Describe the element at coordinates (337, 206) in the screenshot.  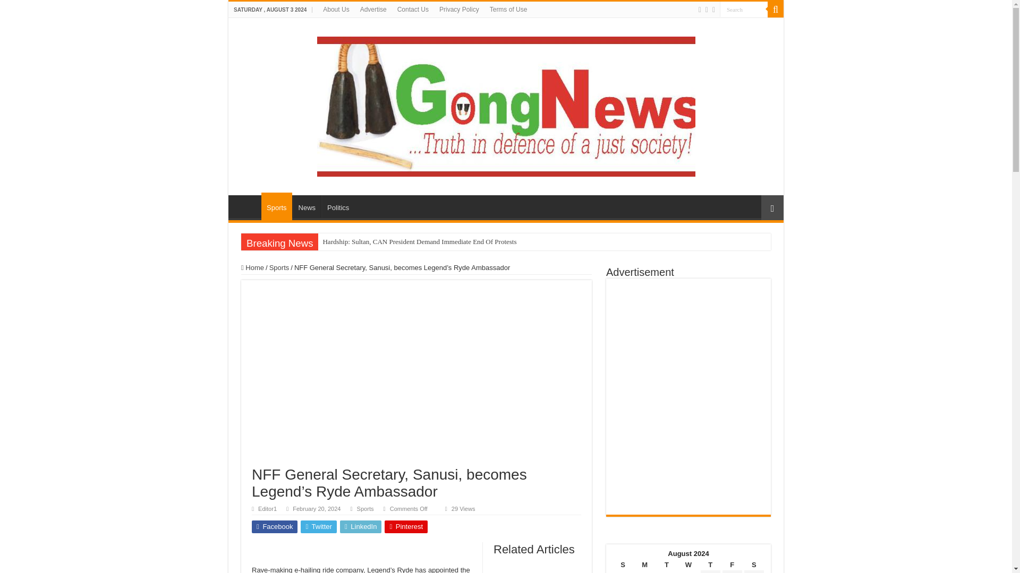
I see `Politics` at that location.